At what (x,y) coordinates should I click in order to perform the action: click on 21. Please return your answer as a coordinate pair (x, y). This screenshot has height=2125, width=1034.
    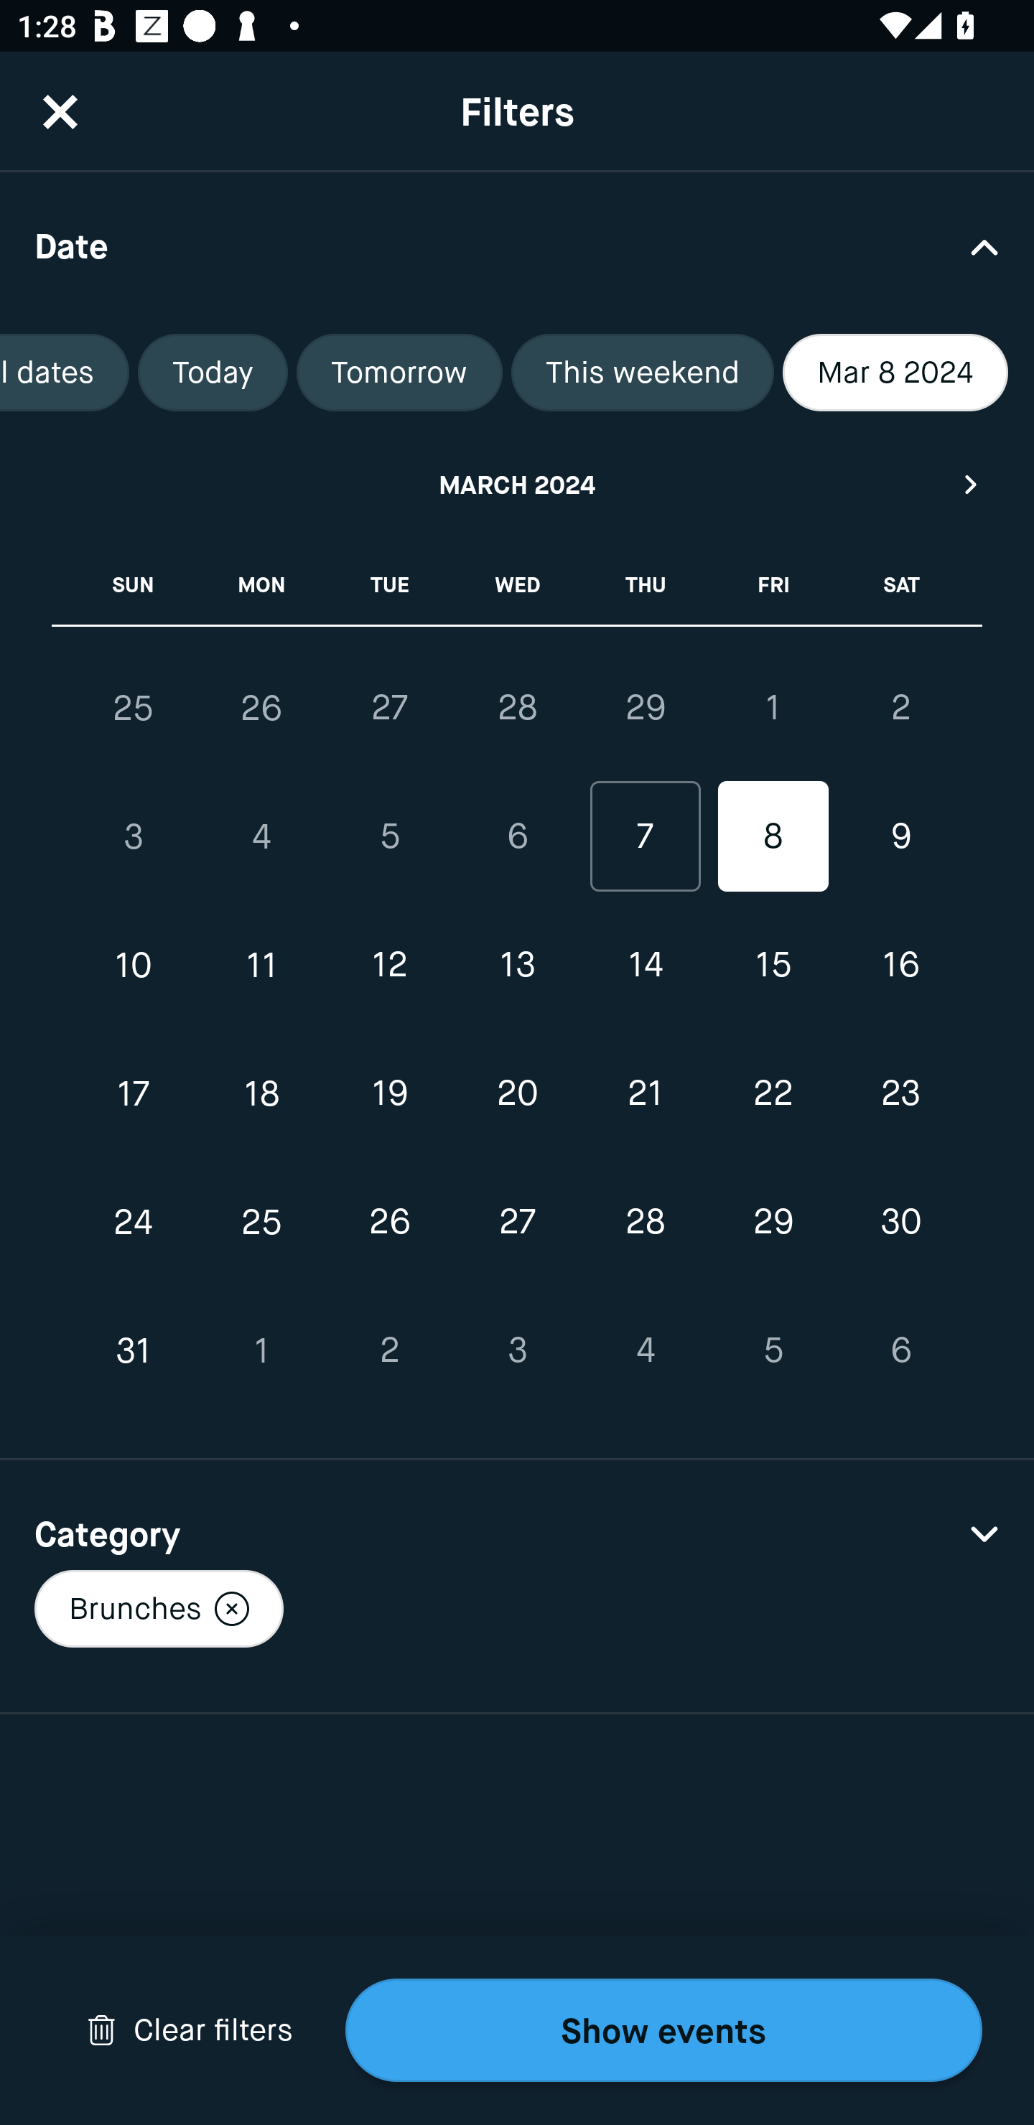
    Looking at the image, I should click on (645, 1093).